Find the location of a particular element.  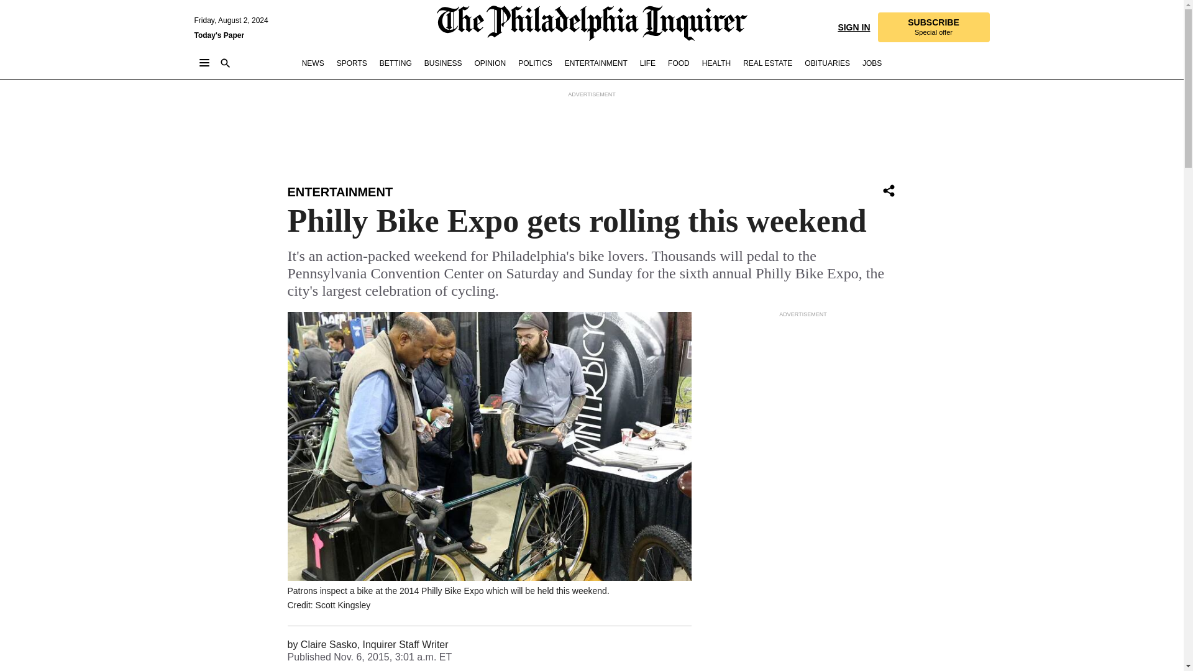

LIFE is located at coordinates (647, 63).